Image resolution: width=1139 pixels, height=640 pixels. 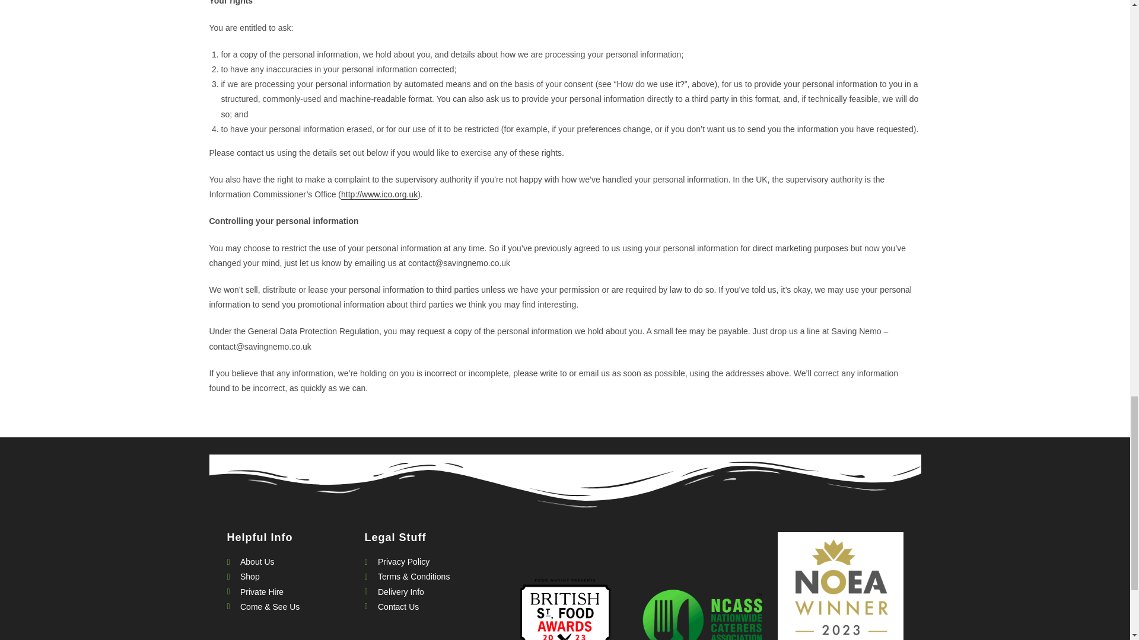 I want to click on Shop, so click(x=289, y=577).